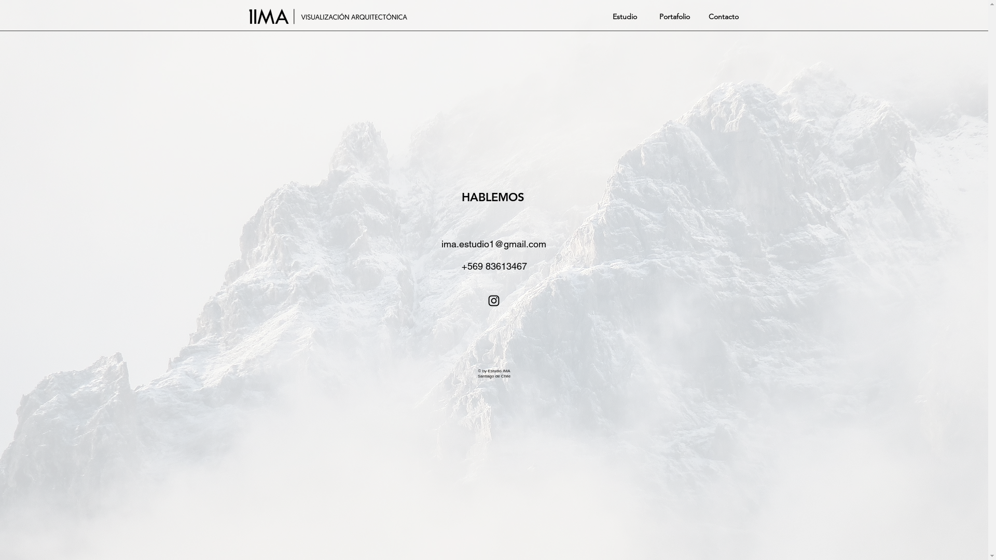 This screenshot has width=996, height=560. I want to click on Contacto, so click(724, 17).